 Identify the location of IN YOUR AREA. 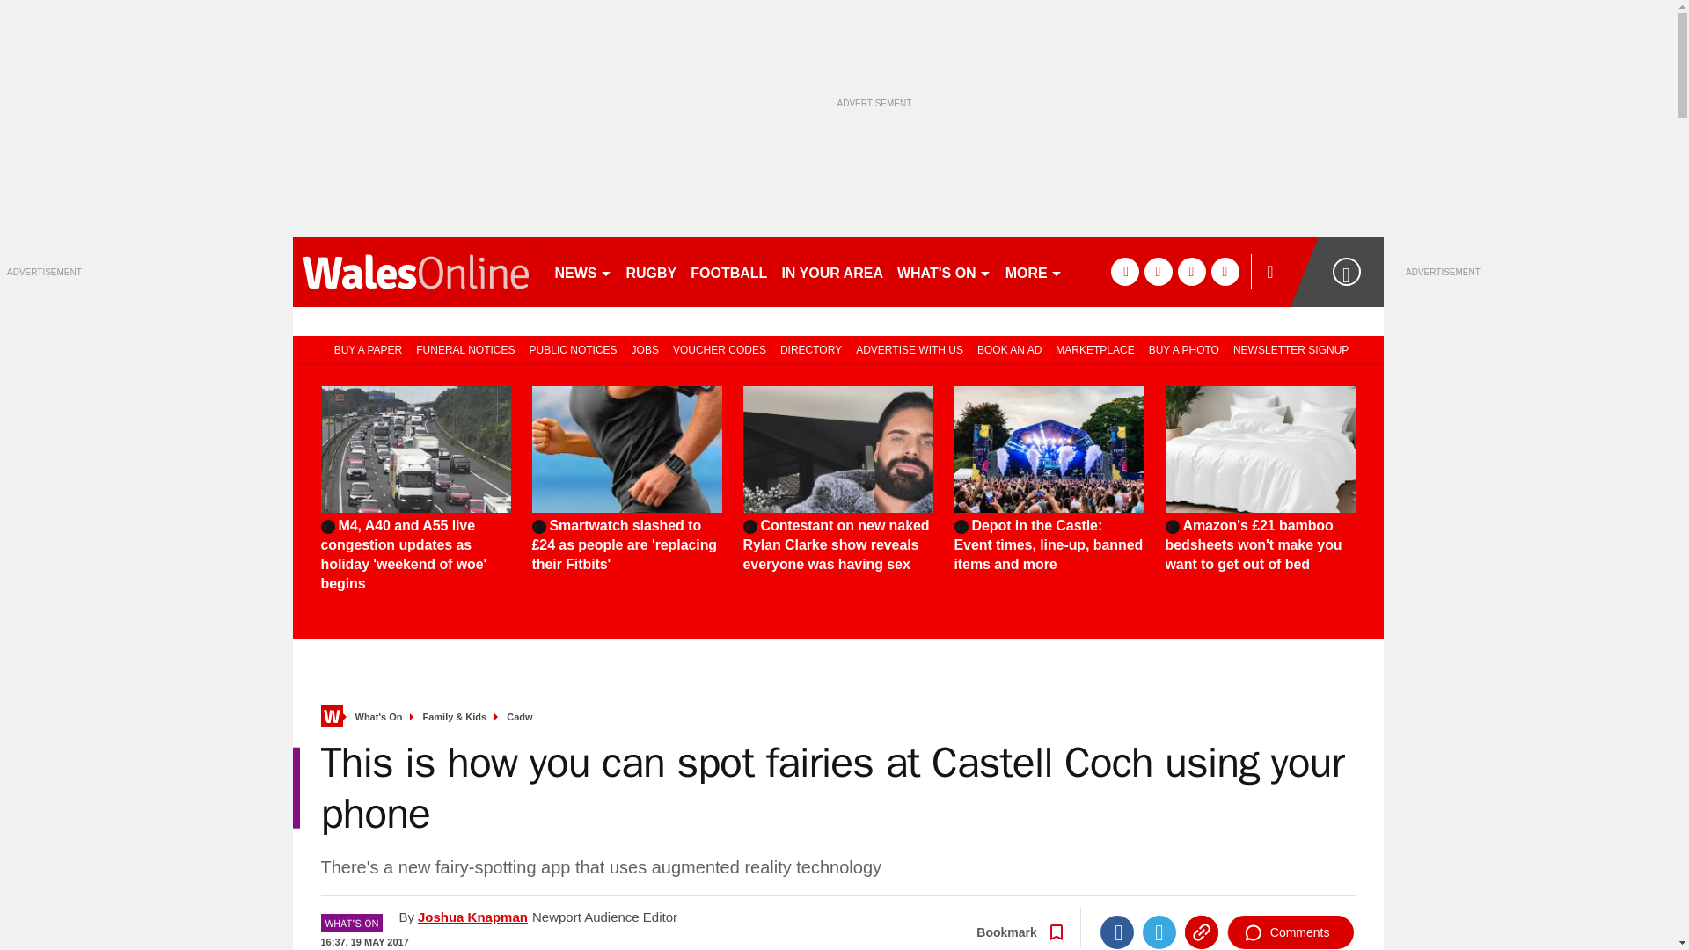
(831, 271).